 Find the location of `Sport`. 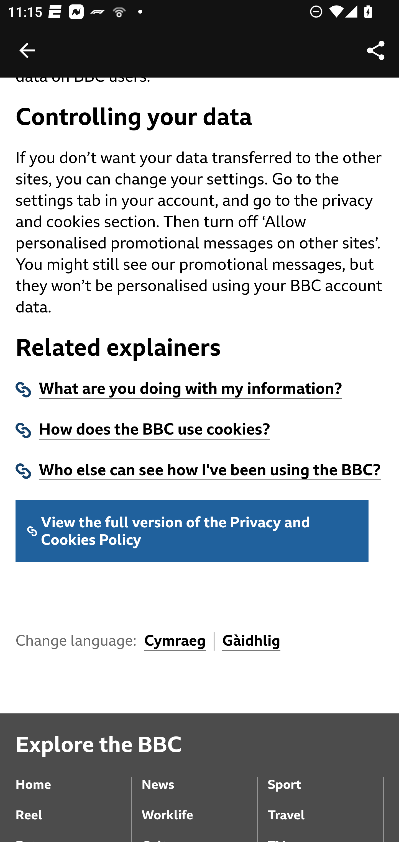

Sport is located at coordinates (326, 777).